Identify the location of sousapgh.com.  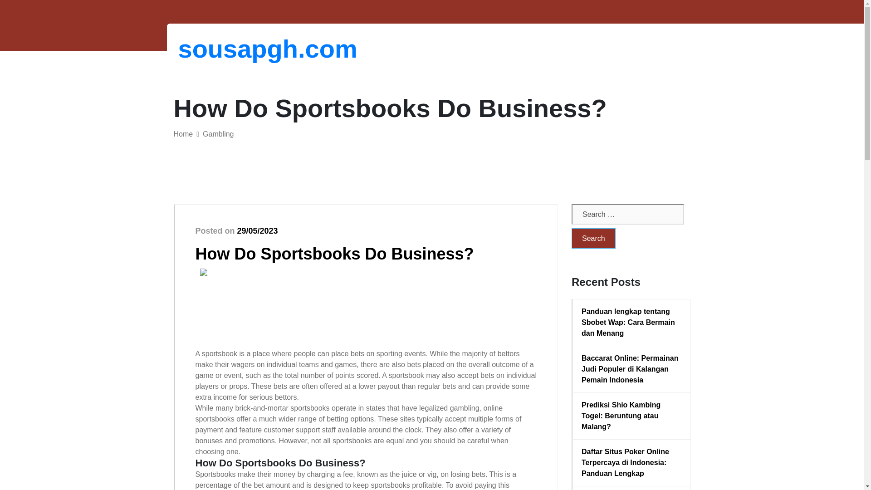
(225, 49).